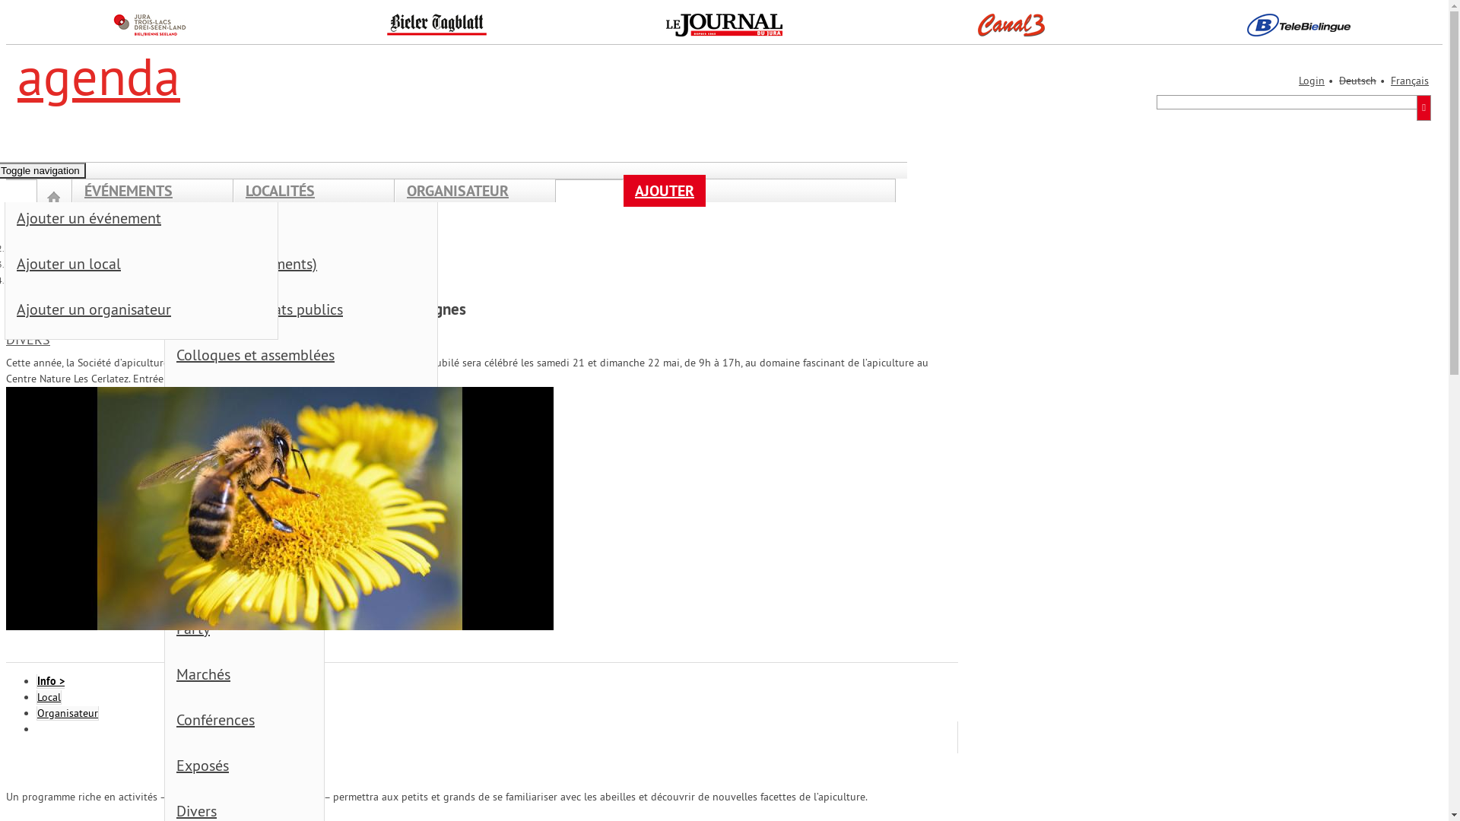 The image size is (1460, 821). I want to click on Sport, so click(255, 313).